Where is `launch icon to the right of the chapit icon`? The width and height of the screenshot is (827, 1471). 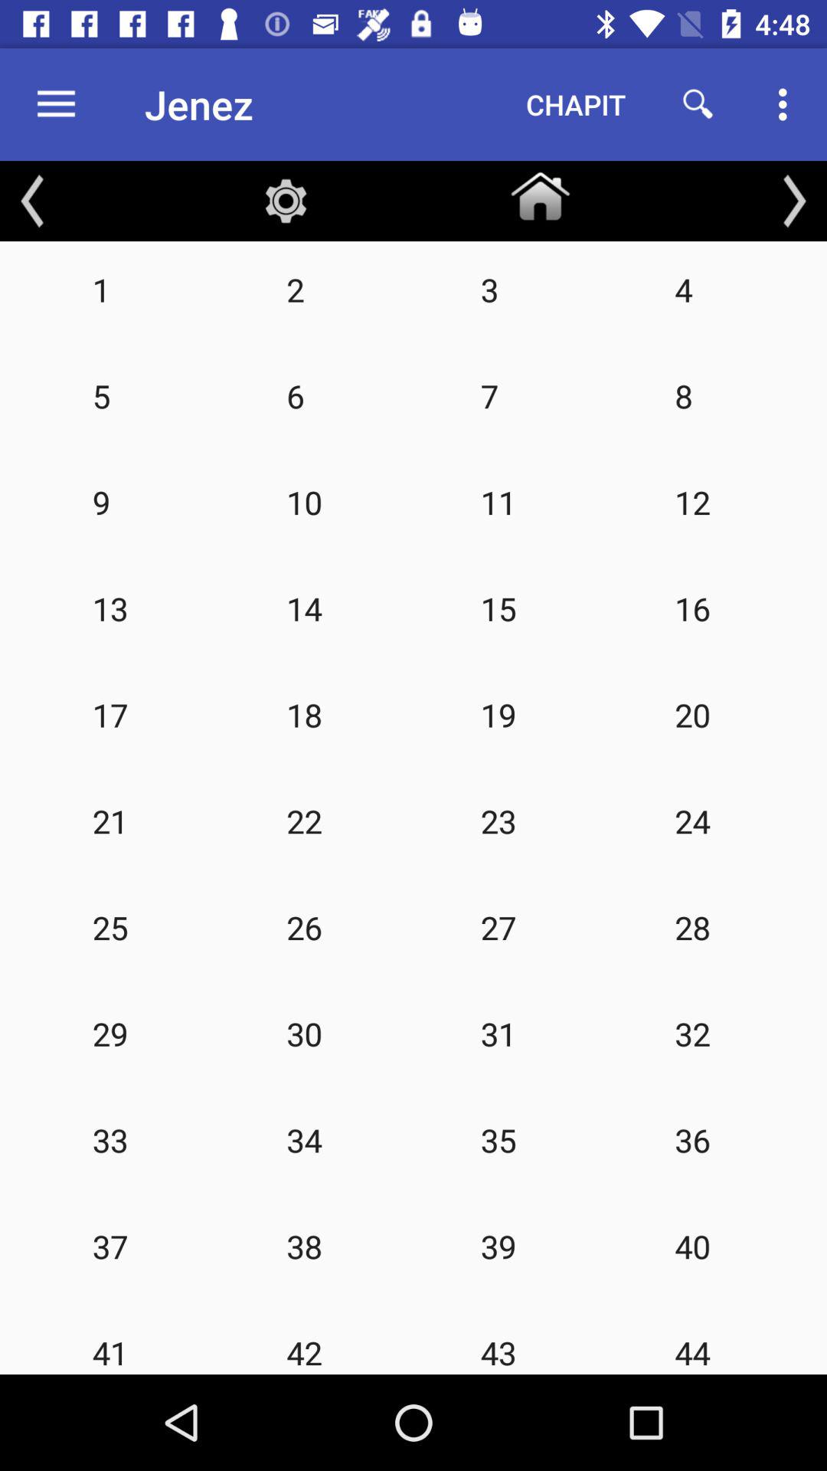
launch icon to the right of the chapit icon is located at coordinates (698, 104).